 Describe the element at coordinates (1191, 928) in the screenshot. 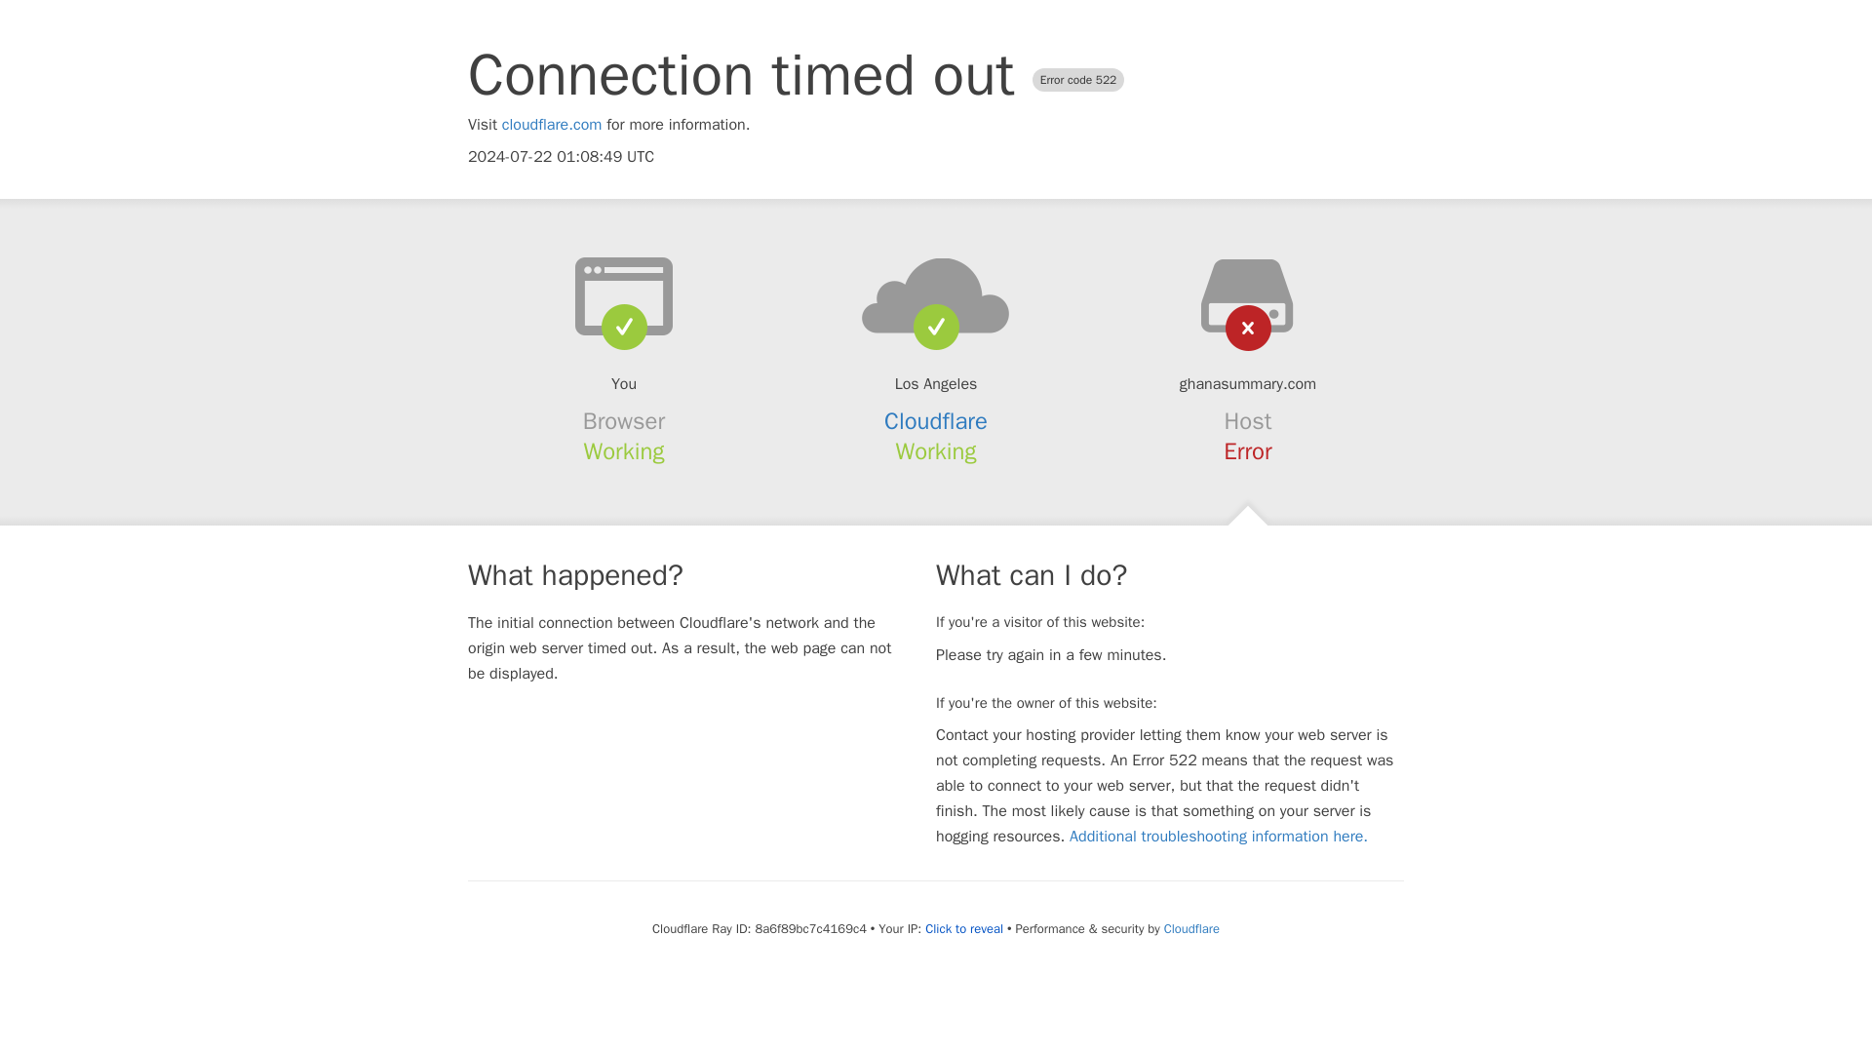

I see `Cloudflare` at that location.